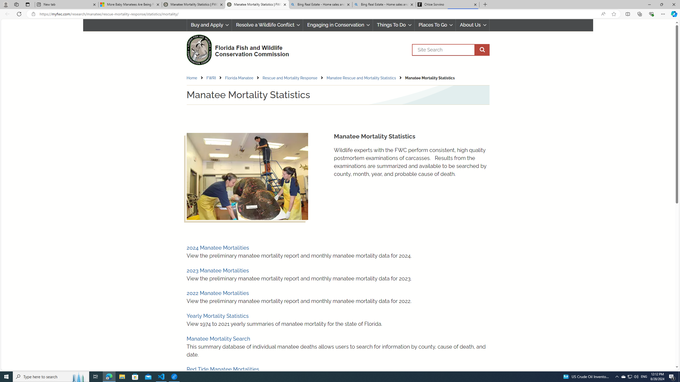  Describe the element at coordinates (338, 25) in the screenshot. I see `Engaging in Conservation` at that location.